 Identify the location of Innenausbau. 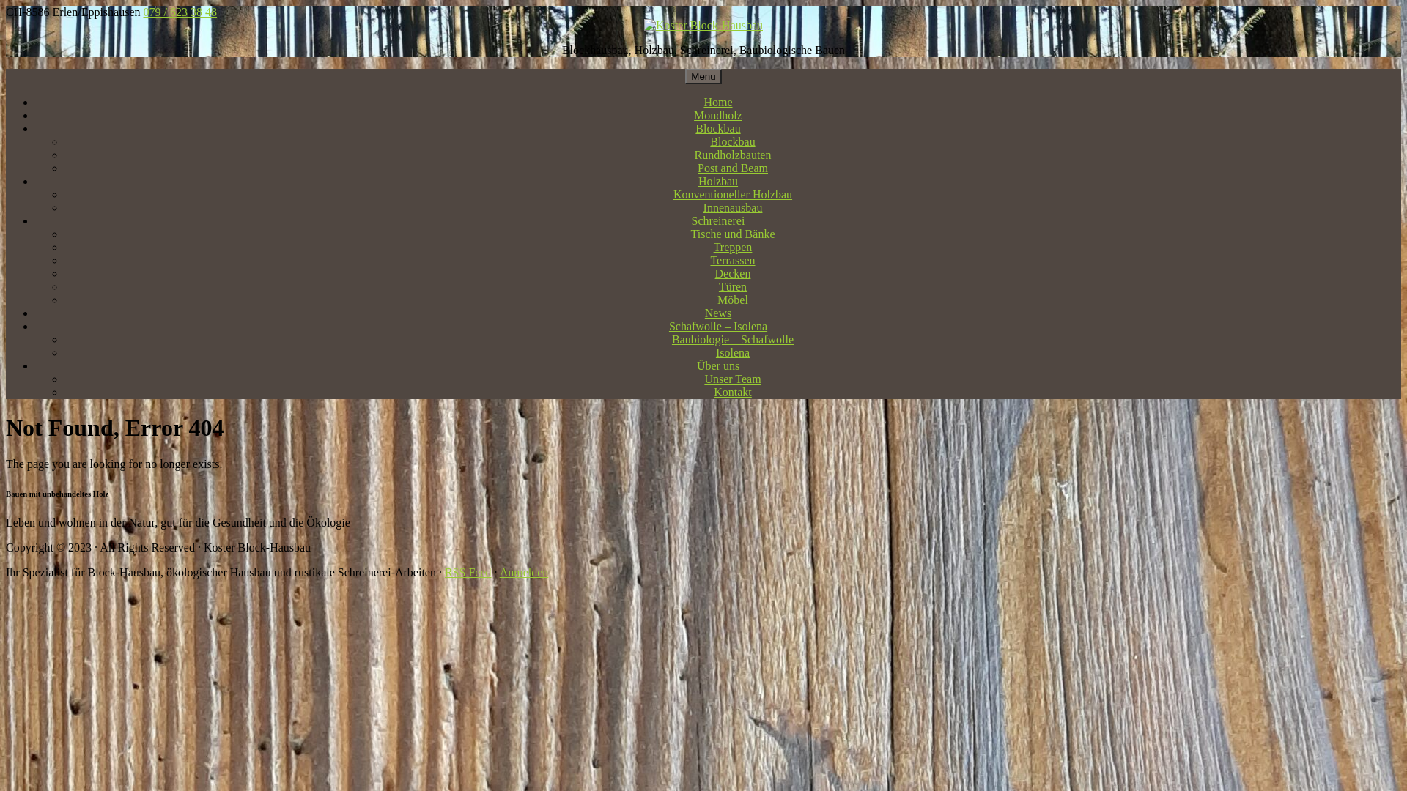
(733, 208).